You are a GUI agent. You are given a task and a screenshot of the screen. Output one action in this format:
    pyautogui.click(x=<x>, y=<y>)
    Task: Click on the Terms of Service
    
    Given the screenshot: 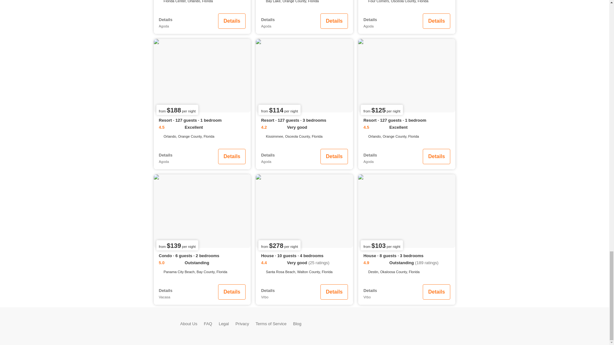 What is the action you would take?
    pyautogui.click(x=271, y=323)
    